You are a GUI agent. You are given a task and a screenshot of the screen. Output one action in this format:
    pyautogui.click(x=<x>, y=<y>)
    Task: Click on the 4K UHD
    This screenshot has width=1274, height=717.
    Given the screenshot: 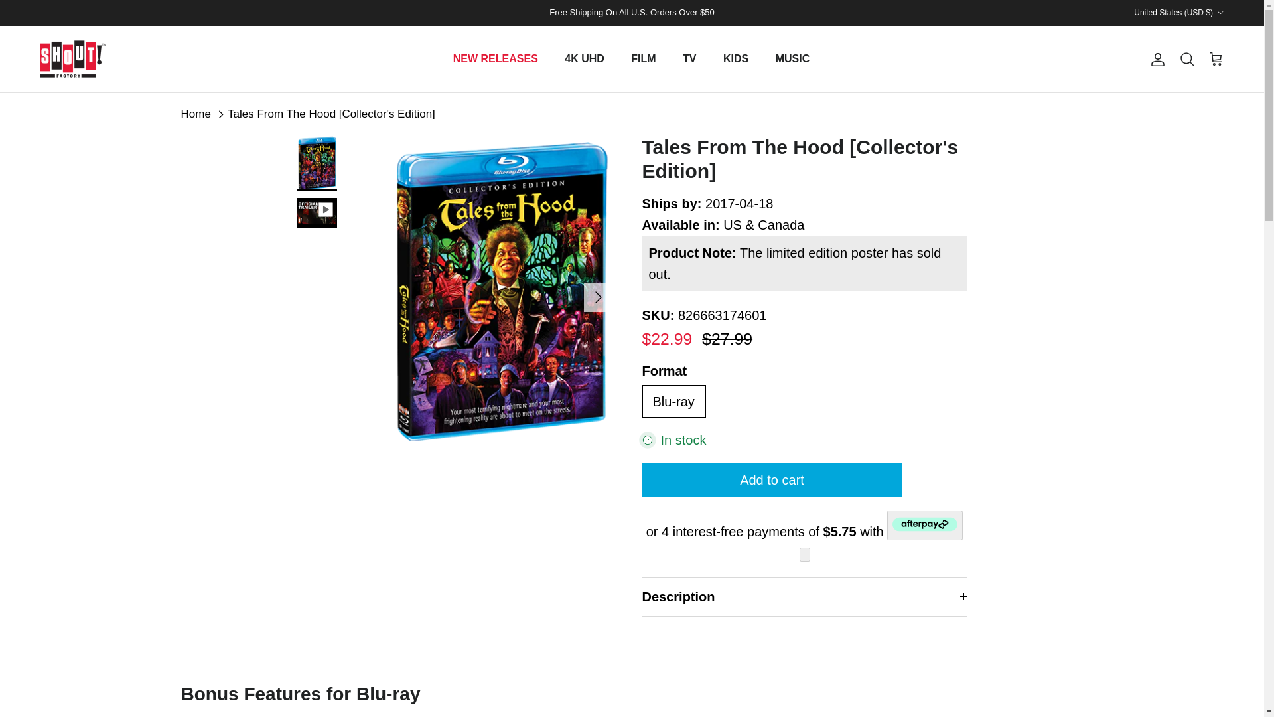 What is the action you would take?
    pyautogui.click(x=585, y=59)
    